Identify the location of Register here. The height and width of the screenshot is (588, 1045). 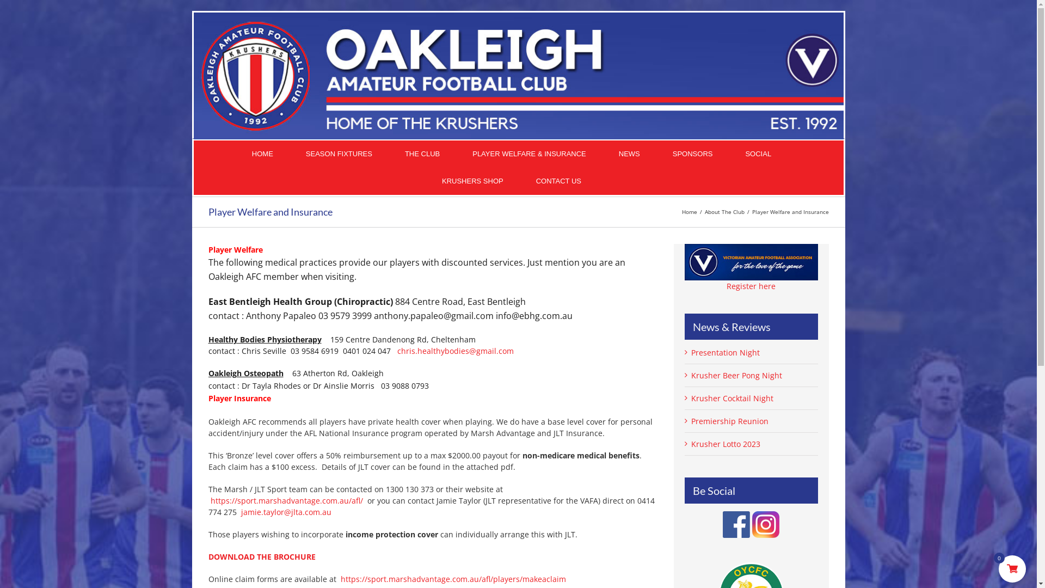
(751, 286).